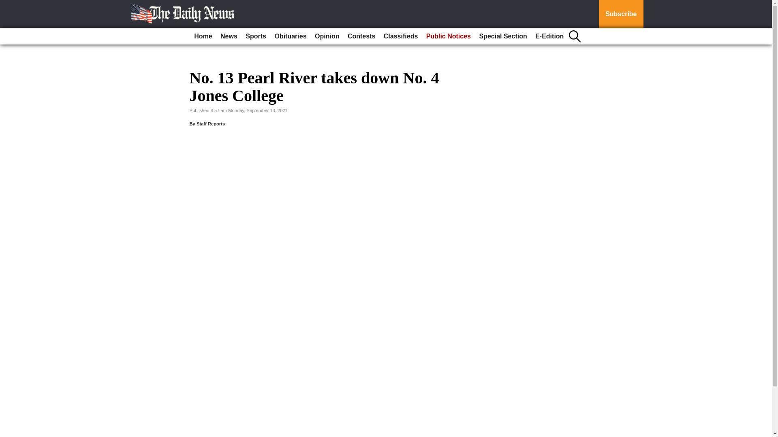 The height and width of the screenshot is (437, 778). Describe the element at coordinates (621, 14) in the screenshot. I see `Subscribe` at that location.